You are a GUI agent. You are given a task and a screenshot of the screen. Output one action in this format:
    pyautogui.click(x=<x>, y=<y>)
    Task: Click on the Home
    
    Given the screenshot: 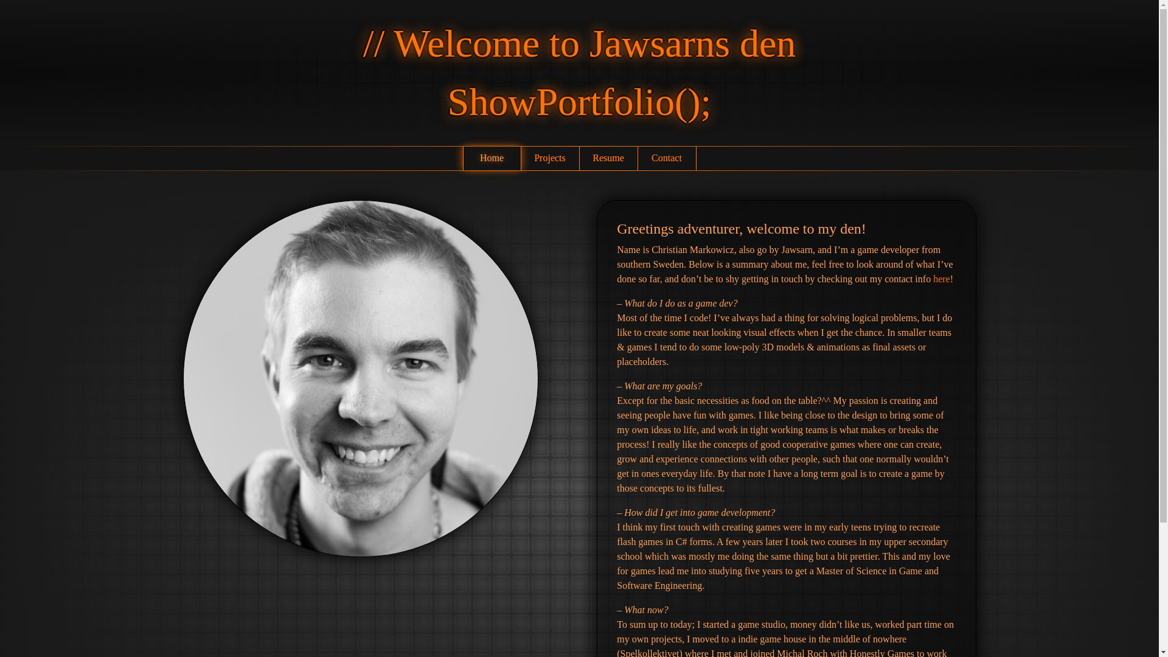 What is the action you would take?
    pyautogui.click(x=492, y=158)
    